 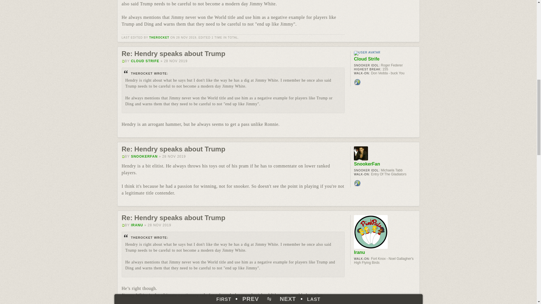 What do you see at coordinates (123, 157) in the screenshot?
I see `Post` at bounding box center [123, 157].